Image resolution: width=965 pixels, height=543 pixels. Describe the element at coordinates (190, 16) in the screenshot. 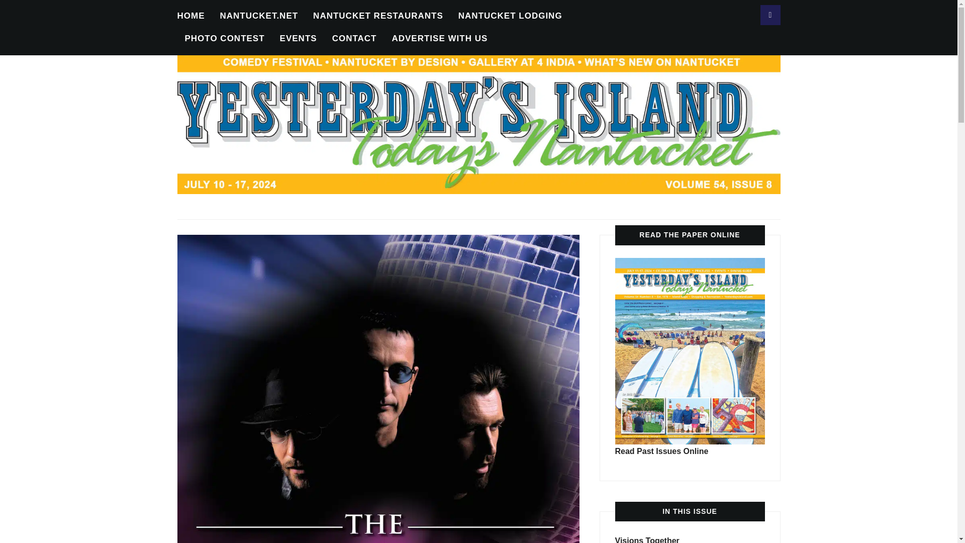

I see `HOME` at that location.